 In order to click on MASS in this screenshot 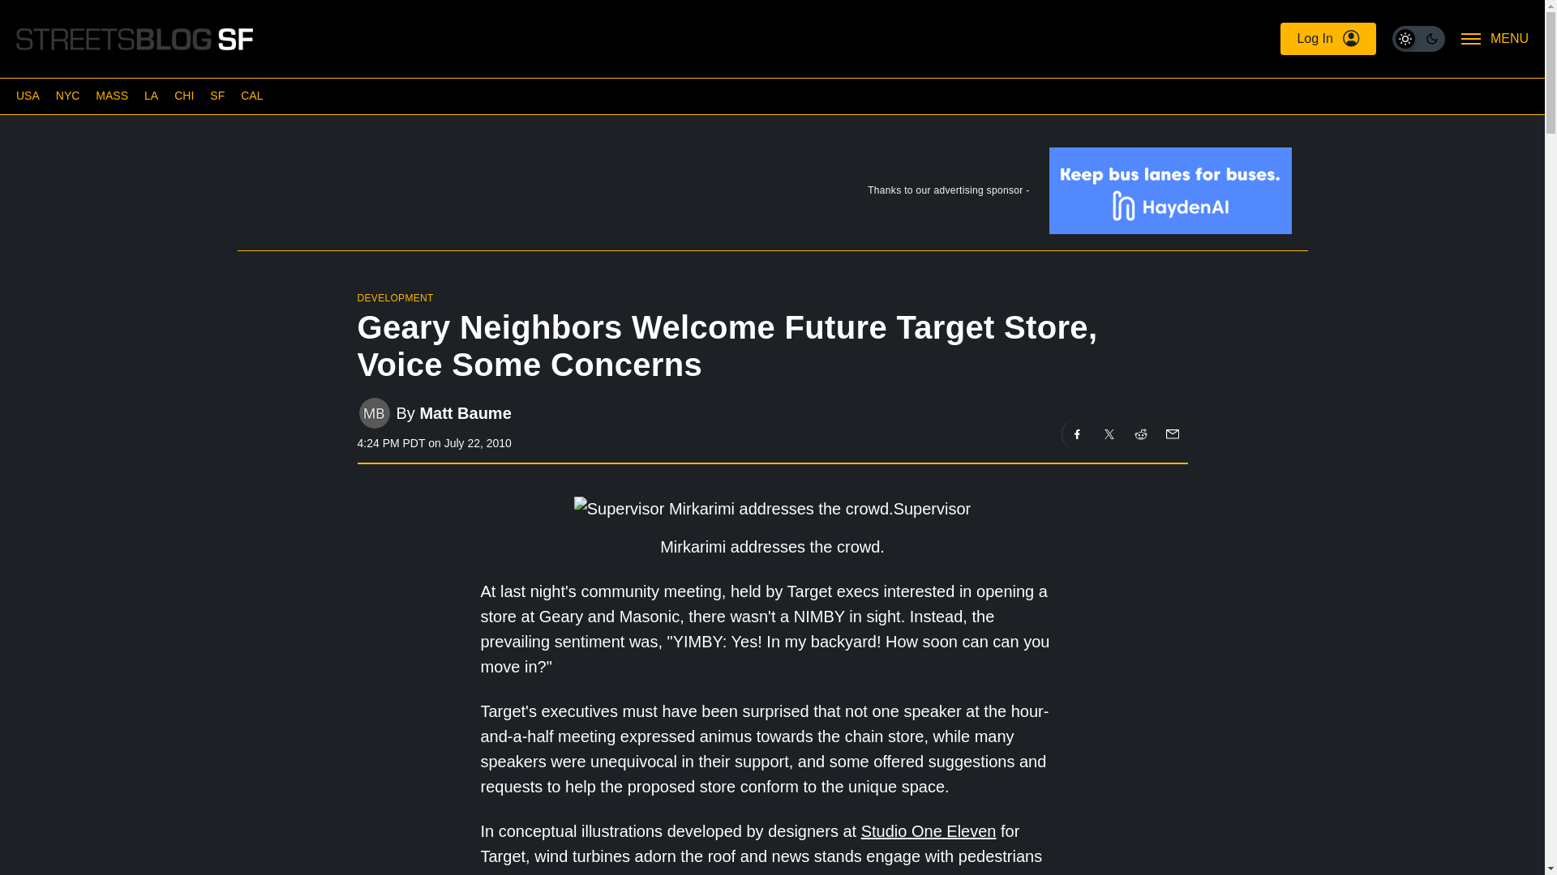, I will do `click(111, 96)`.